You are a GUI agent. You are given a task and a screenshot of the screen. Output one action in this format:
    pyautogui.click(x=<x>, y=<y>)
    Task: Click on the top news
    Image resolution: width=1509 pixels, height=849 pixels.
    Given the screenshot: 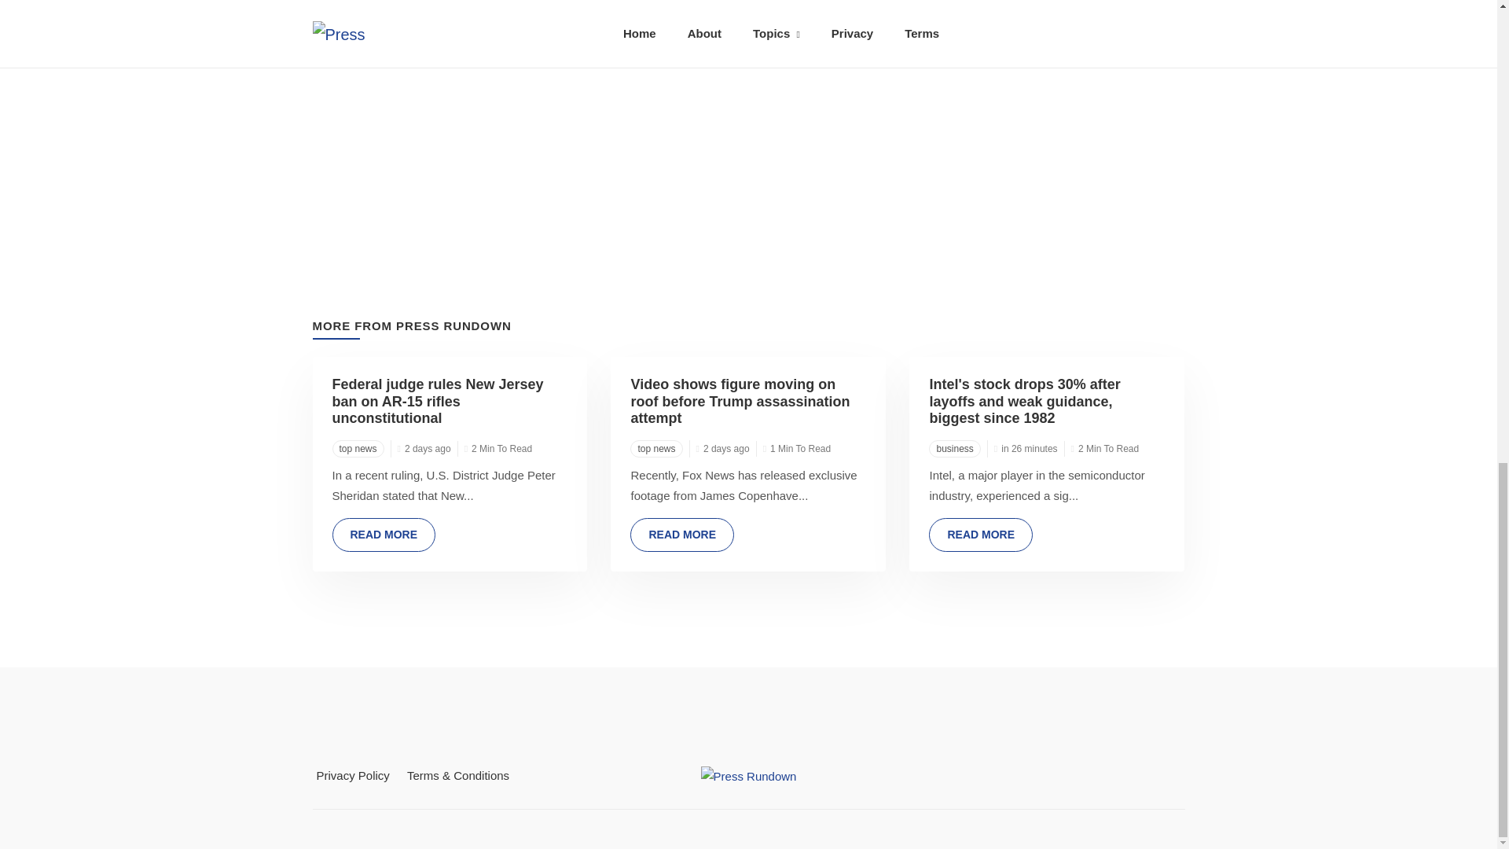 What is the action you would take?
    pyautogui.click(x=357, y=449)
    